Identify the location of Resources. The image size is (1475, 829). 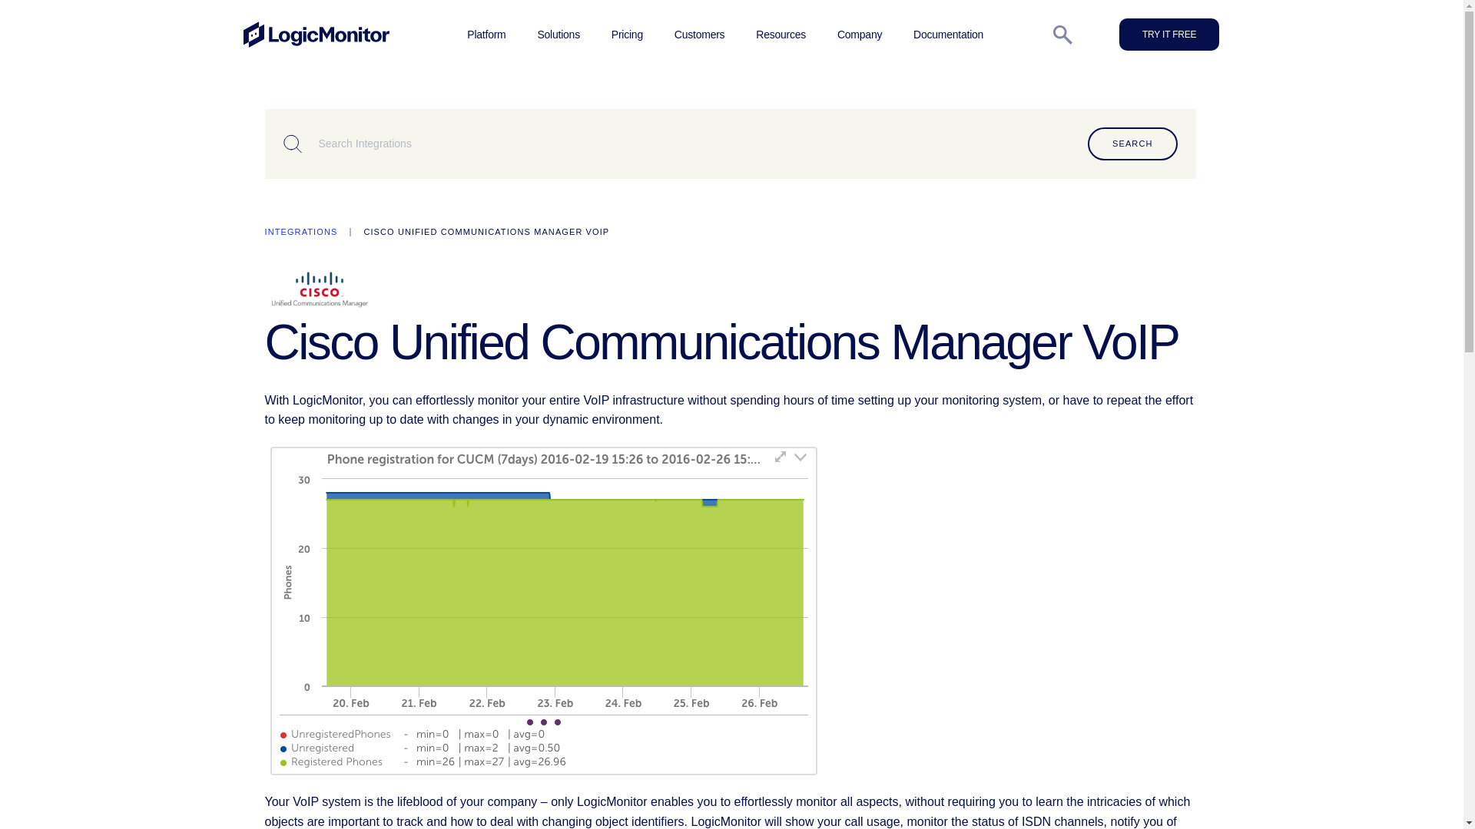
(781, 34).